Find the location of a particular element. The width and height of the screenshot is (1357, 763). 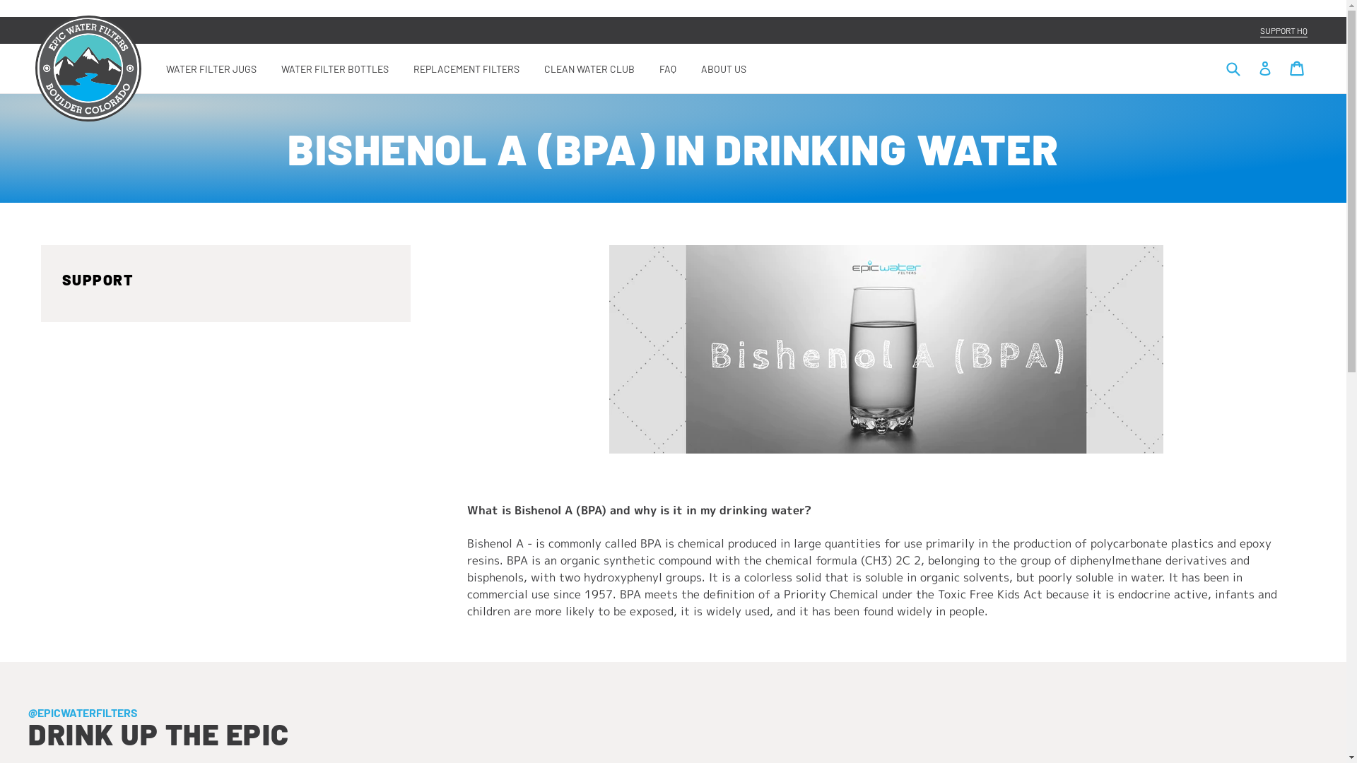

REPLACEMENT FILTERS
EXPAND is located at coordinates (466, 68).